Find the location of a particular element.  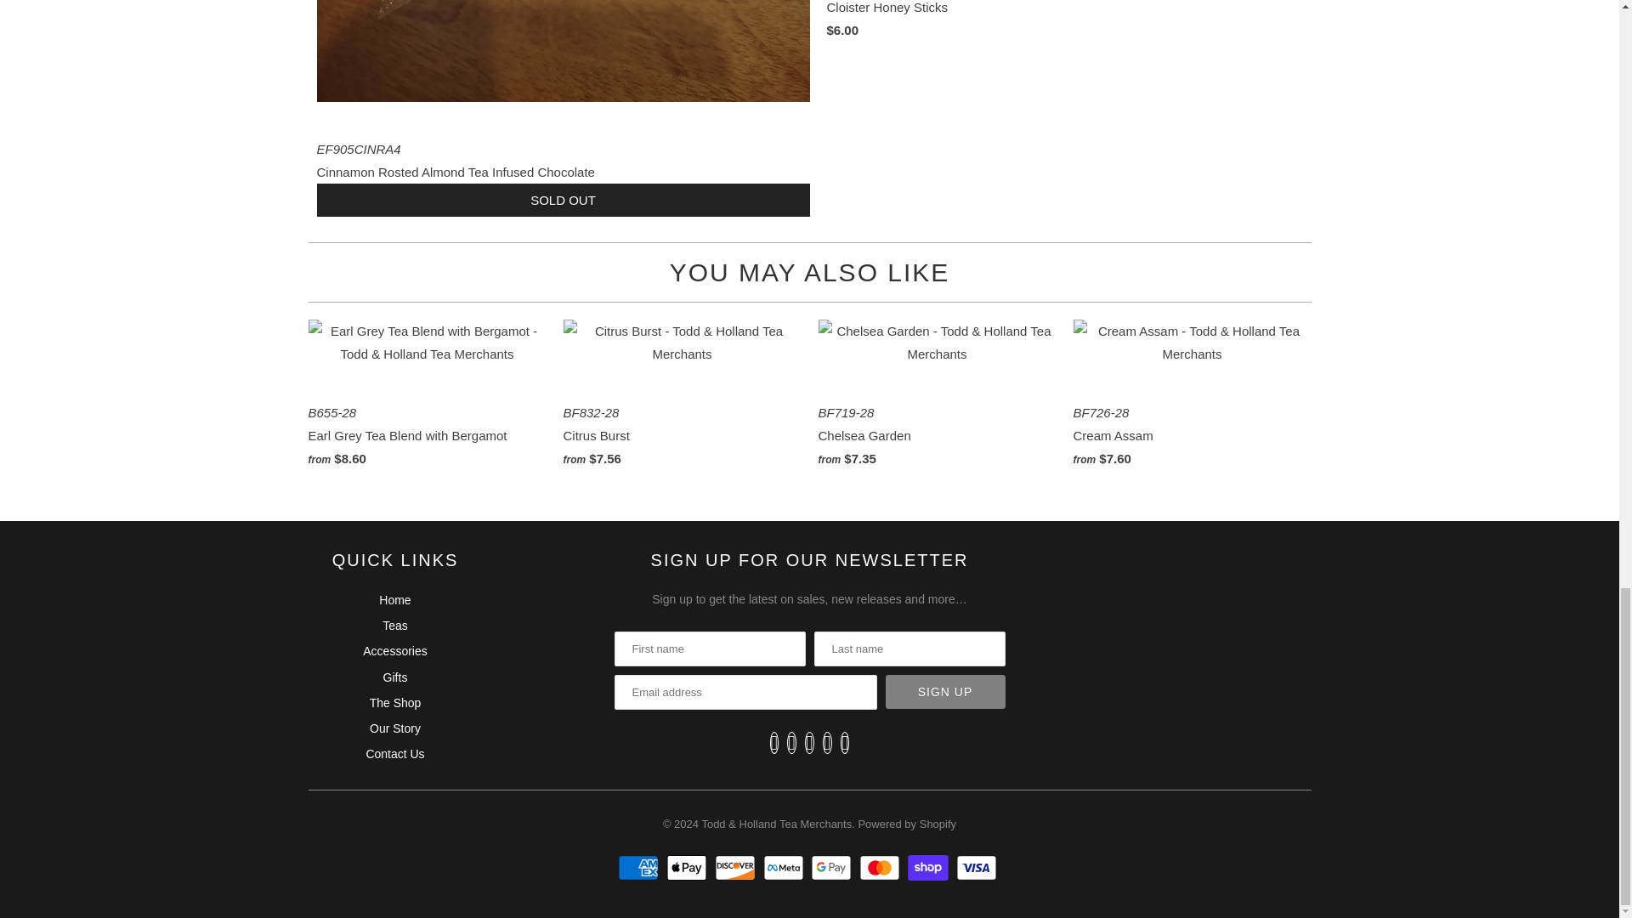

Google Pay is located at coordinates (833, 867).